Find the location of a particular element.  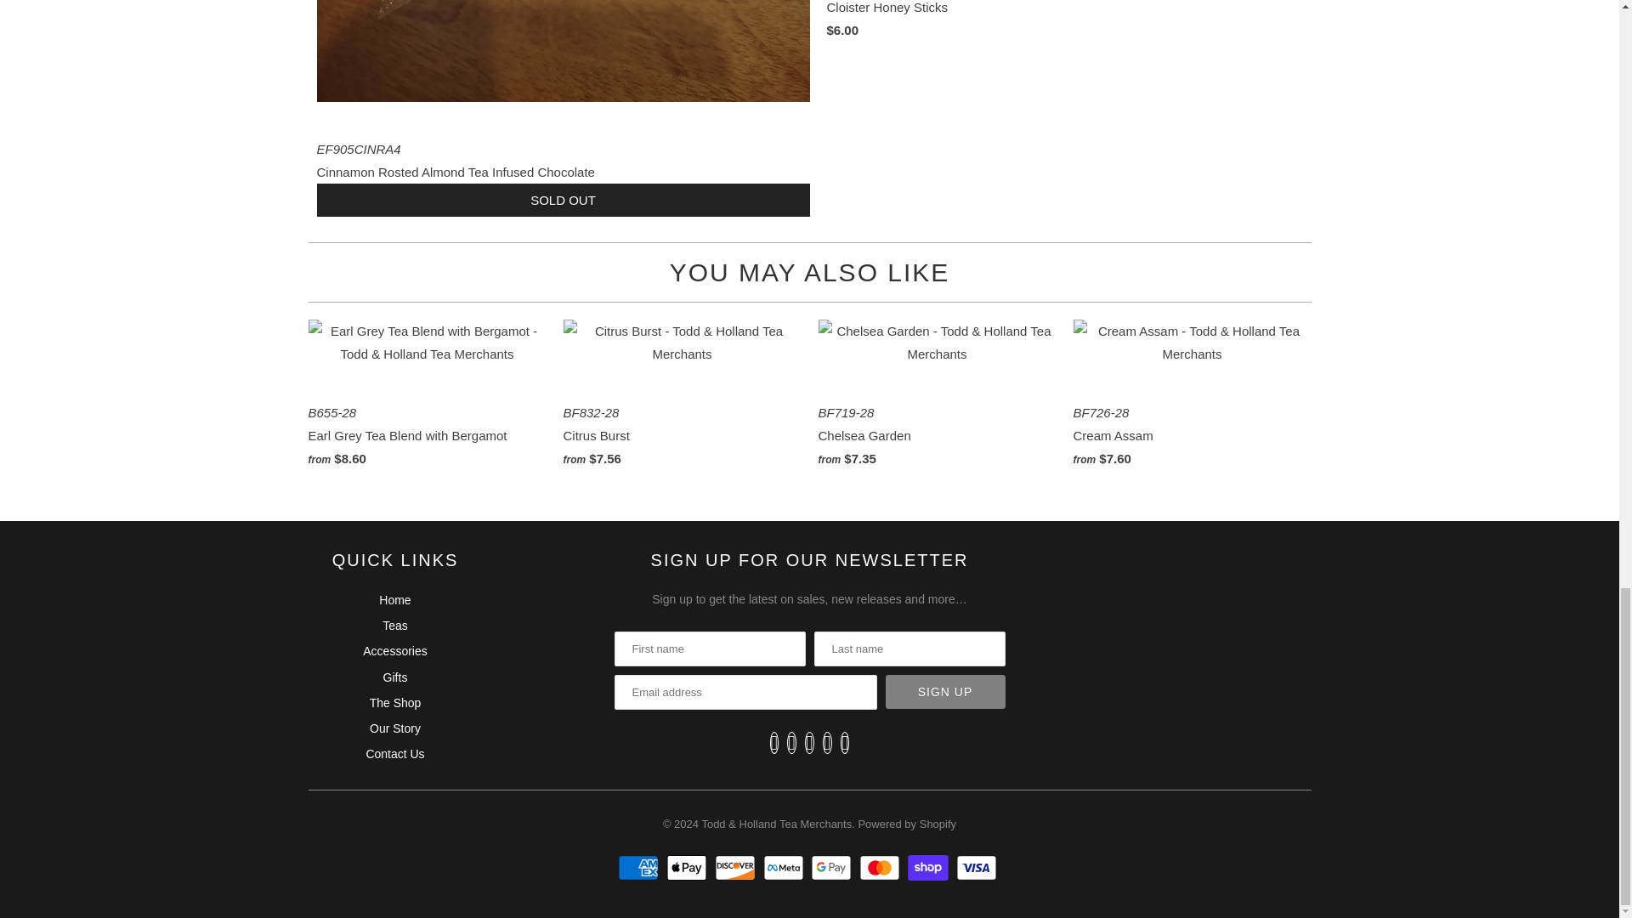

Google Pay is located at coordinates (833, 867).